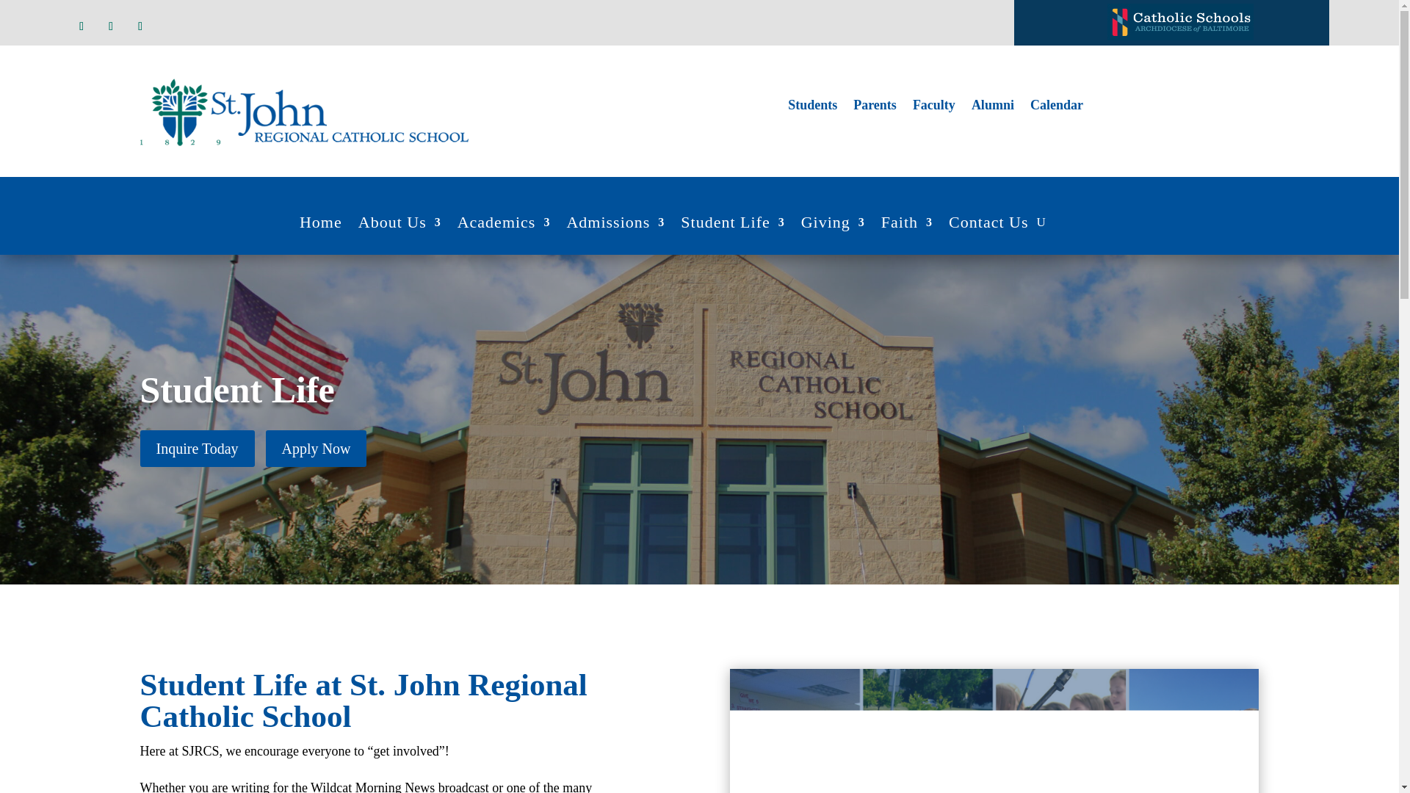 The image size is (1410, 793). I want to click on Follow on Instagram, so click(110, 26).